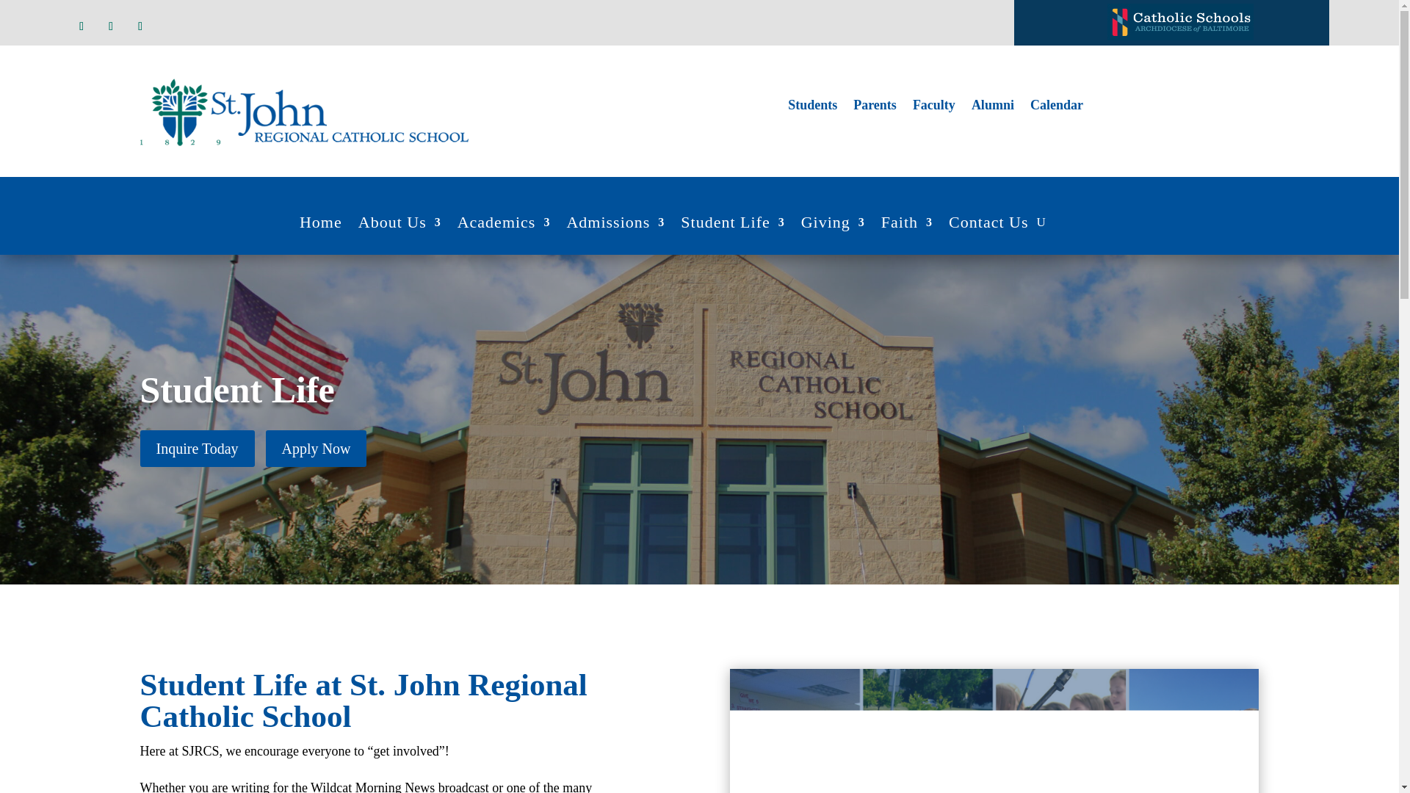 The image size is (1410, 793). I want to click on Follow on Instagram, so click(110, 26).